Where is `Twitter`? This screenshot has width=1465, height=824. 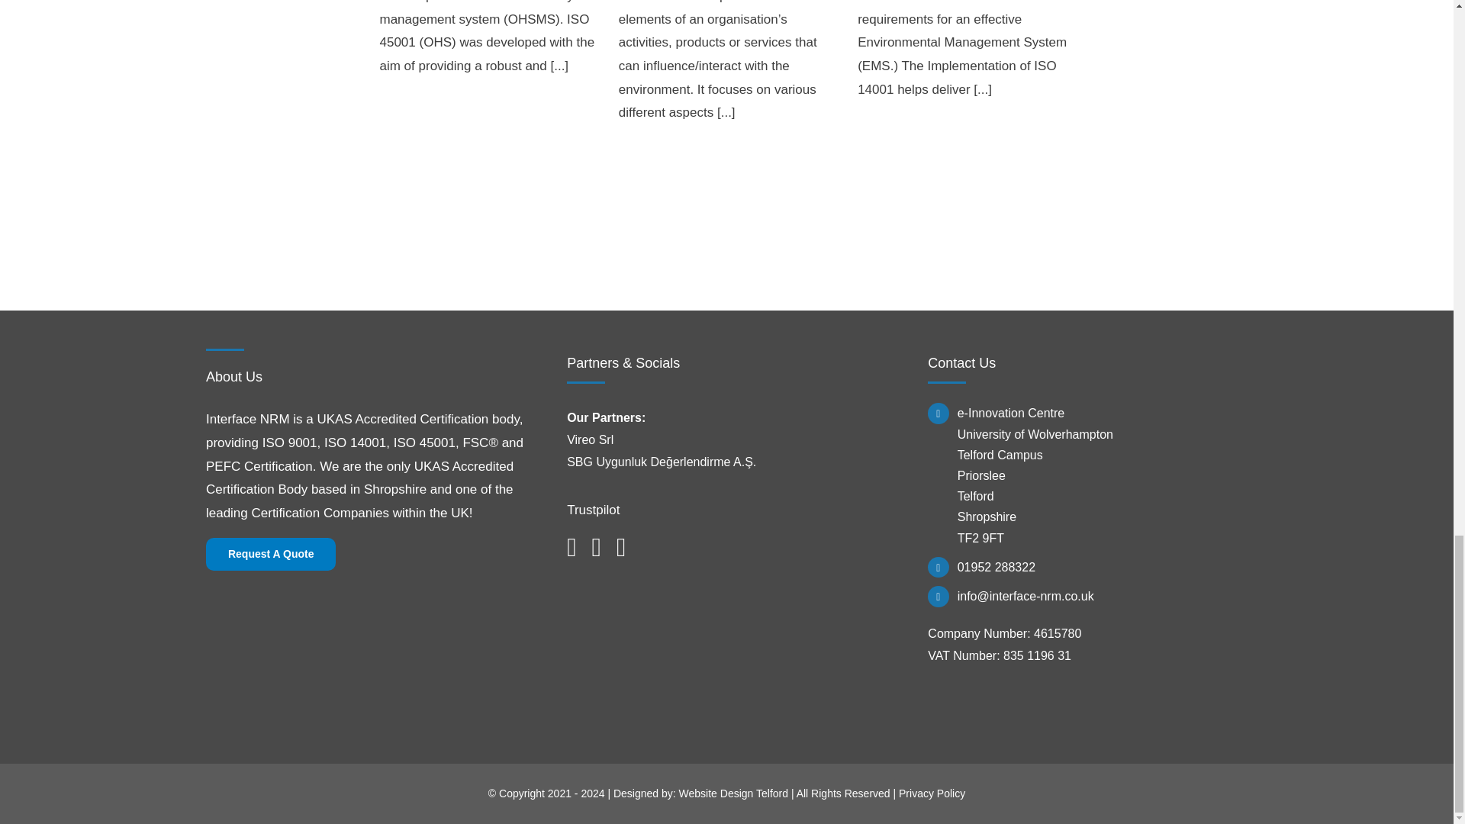 Twitter is located at coordinates (596, 548).